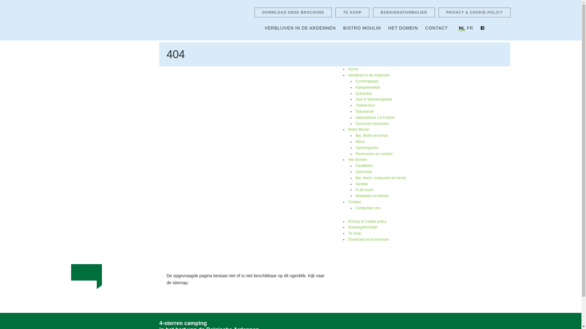 This screenshot has height=329, width=586. I want to click on FR, so click(470, 28).